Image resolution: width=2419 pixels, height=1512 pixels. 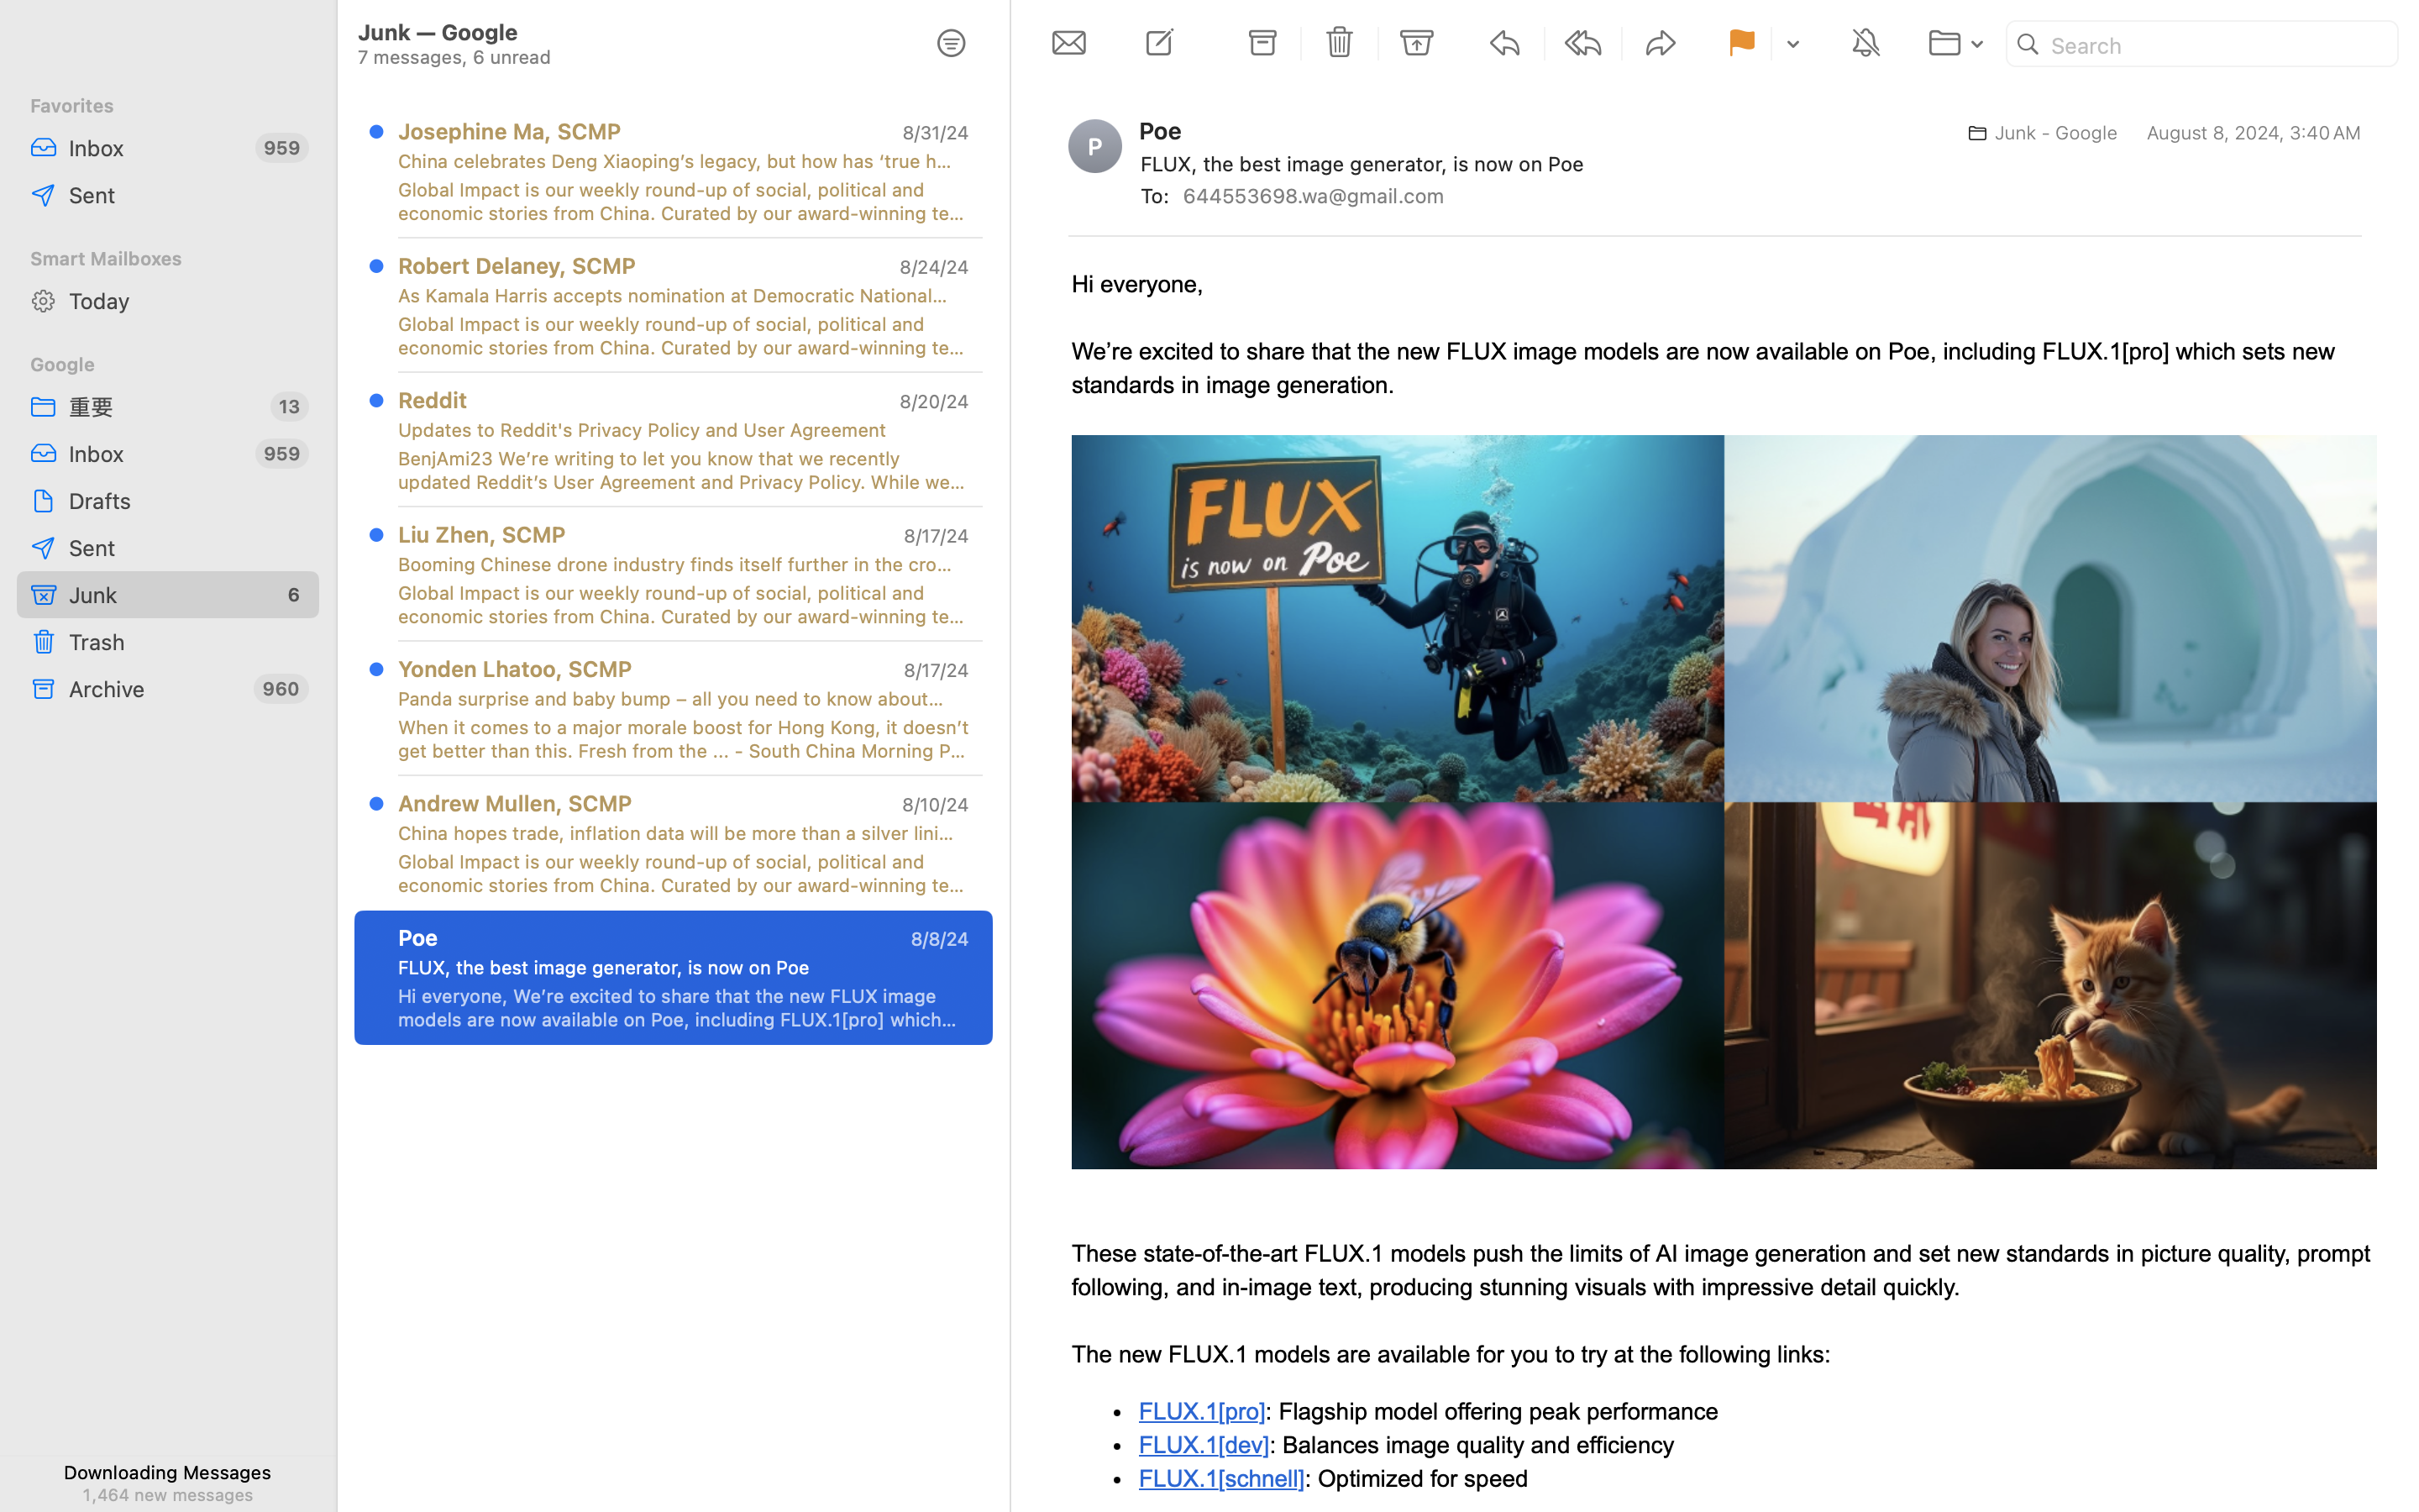 I want to click on Sent, so click(x=187, y=548).